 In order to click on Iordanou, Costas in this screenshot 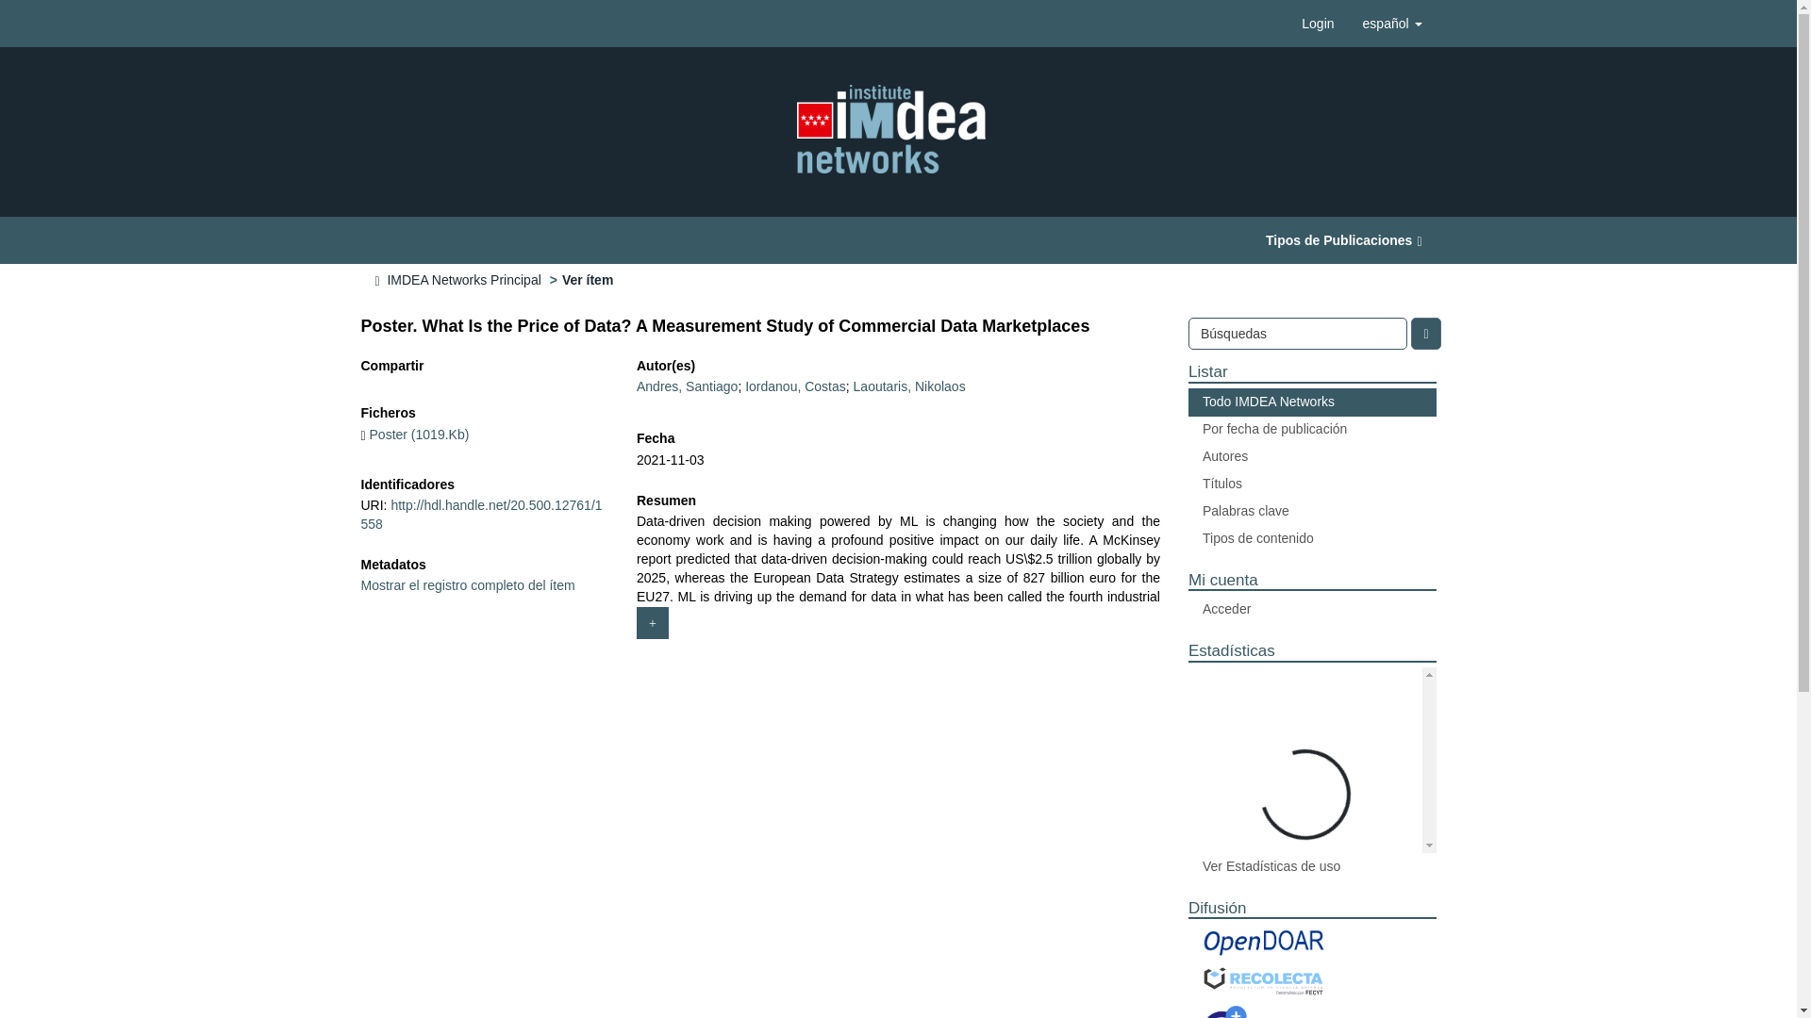, I will do `click(794, 386)`.